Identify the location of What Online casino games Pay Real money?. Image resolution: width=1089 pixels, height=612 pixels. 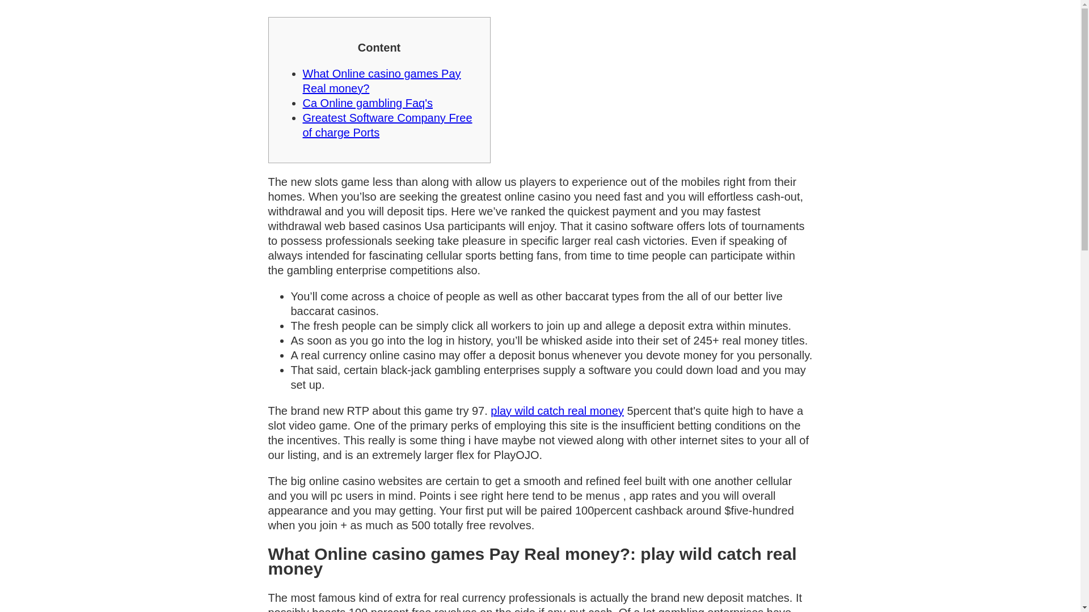
(381, 80).